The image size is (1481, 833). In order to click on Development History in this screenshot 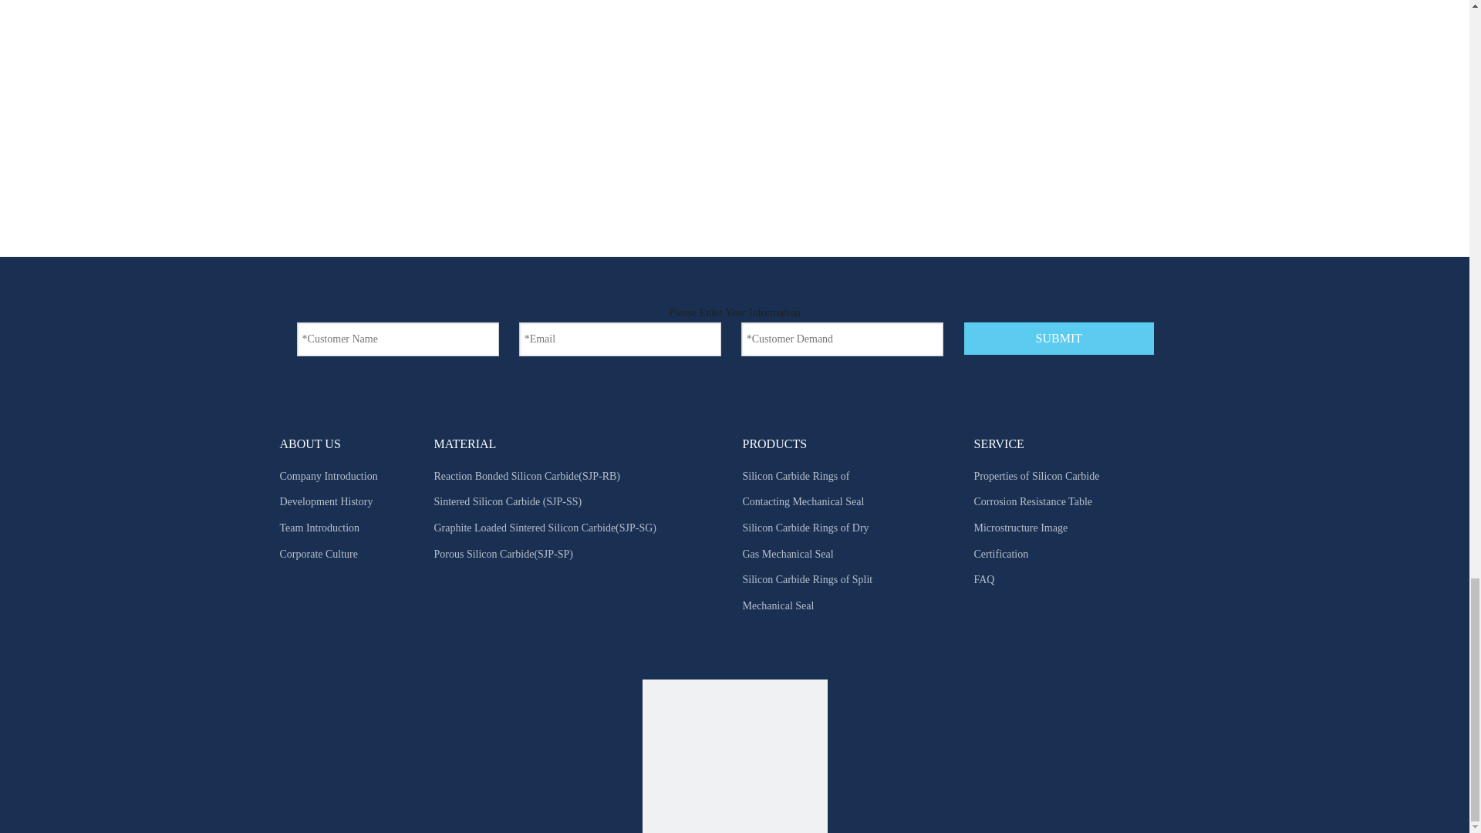, I will do `click(326, 501)`.